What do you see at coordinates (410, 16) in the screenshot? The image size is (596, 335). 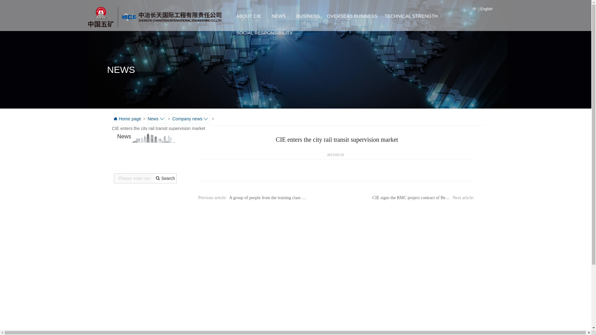 I see `TECHNICAL STRENGTH` at bounding box center [410, 16].